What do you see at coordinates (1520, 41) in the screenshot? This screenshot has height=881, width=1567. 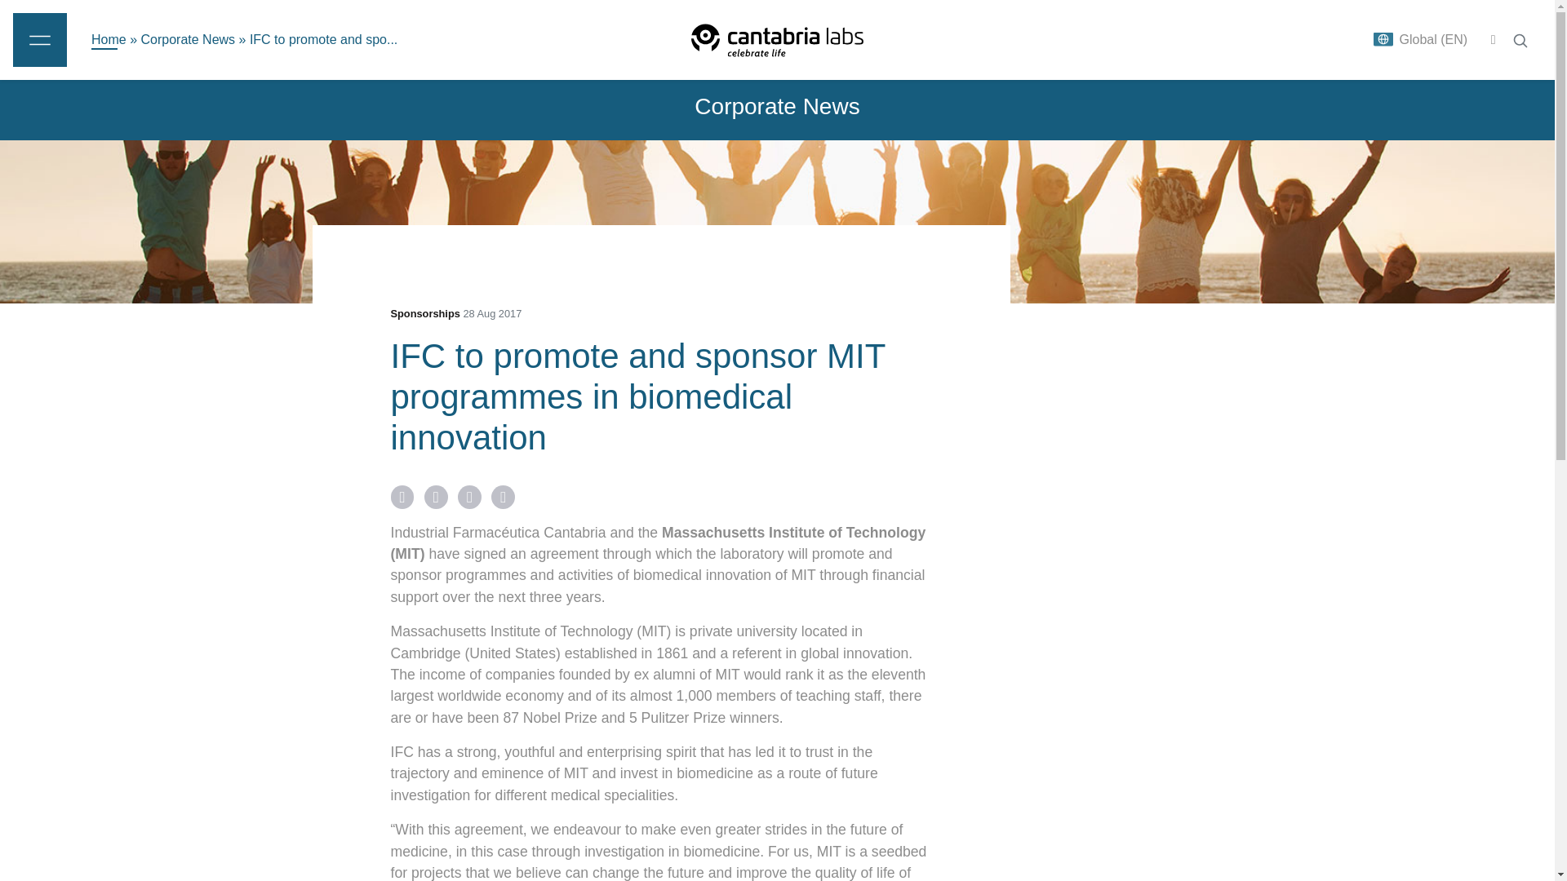 I see `Buscar` at bounding box center [1520, 41].